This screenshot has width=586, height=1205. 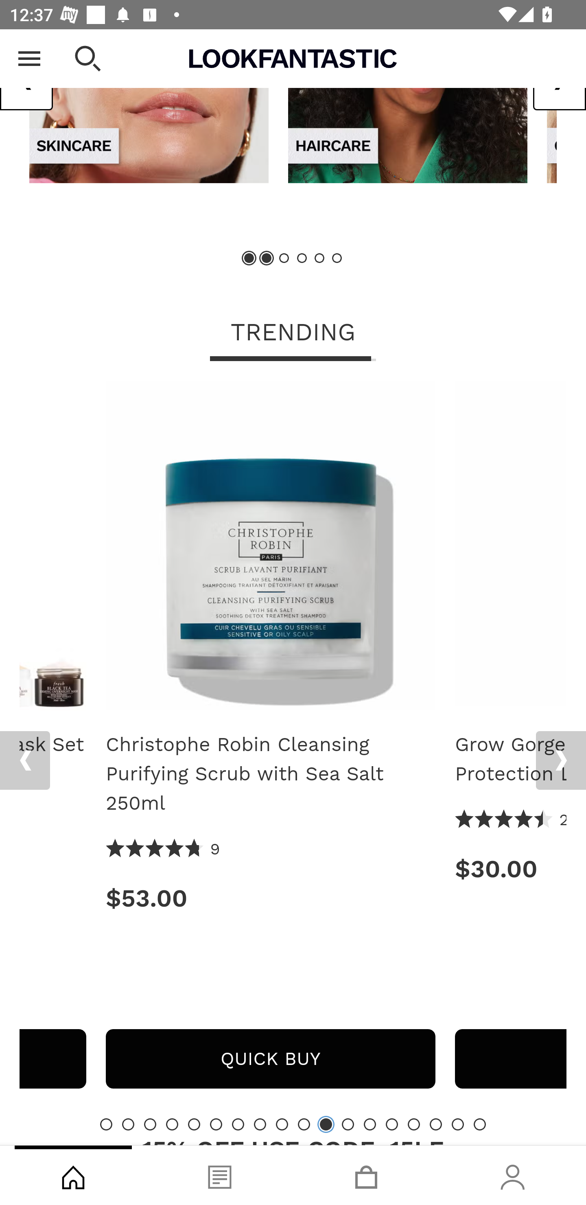 I want to click on Showing Slide 11 (Current Item), so click(x=326, y=1124).